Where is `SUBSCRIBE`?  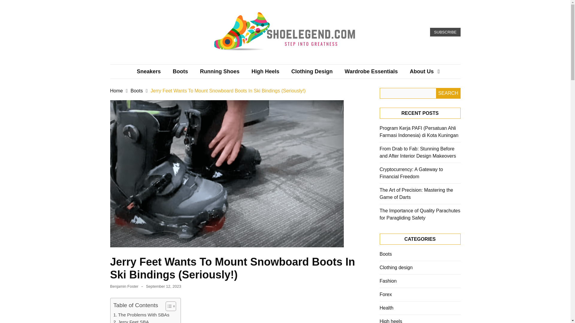 SUBSCRIBE is located at coordinates (445, 32).